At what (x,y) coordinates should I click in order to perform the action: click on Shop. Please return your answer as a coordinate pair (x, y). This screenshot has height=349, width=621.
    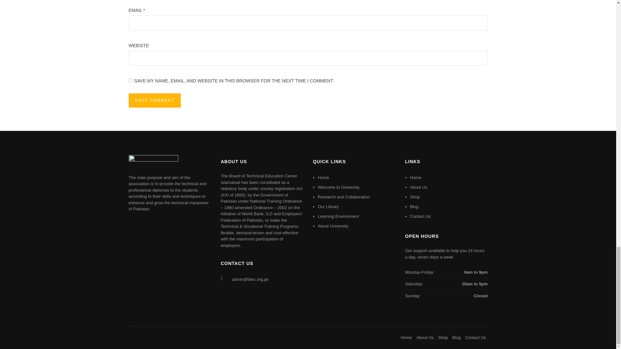
    Looking at the image, I should click on (443, 337).